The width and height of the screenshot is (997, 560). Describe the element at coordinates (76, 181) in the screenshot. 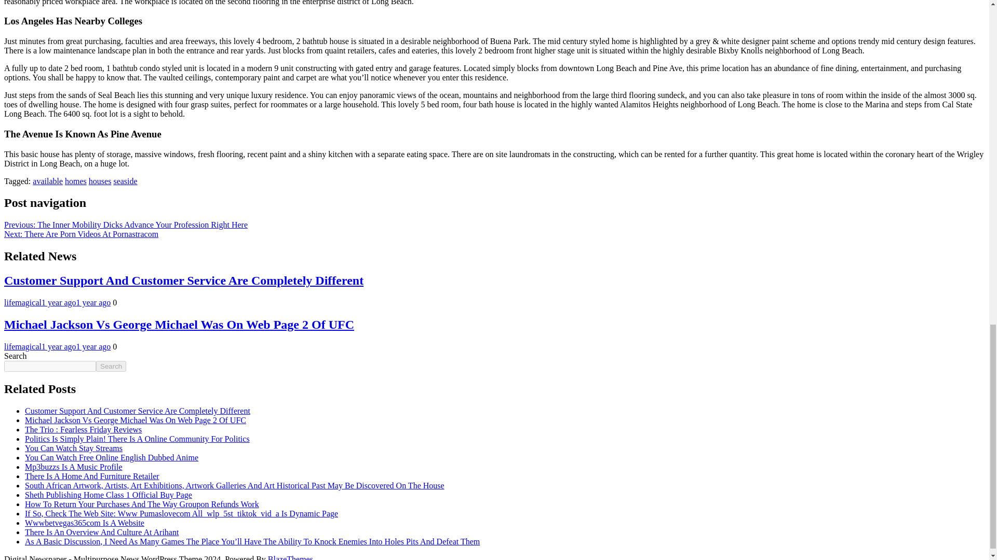

I see `homes` at that location.